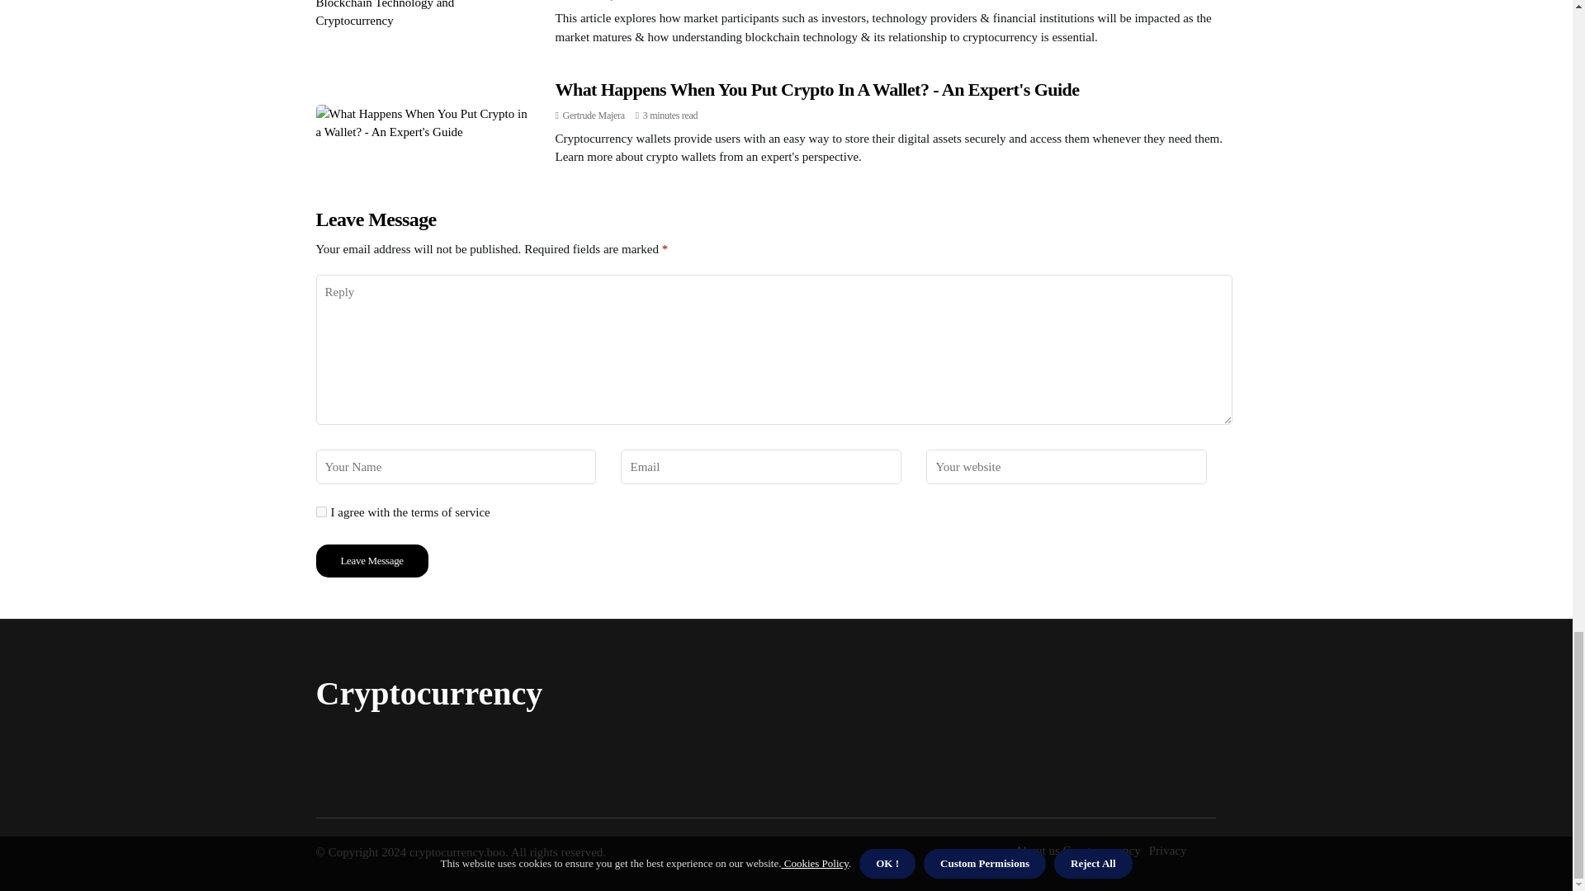 This screenshot has width=1585, height=891. What do you see at coordinates (320, 511) in the screenshot?
I see `yes` at bounding box center [320, 511].